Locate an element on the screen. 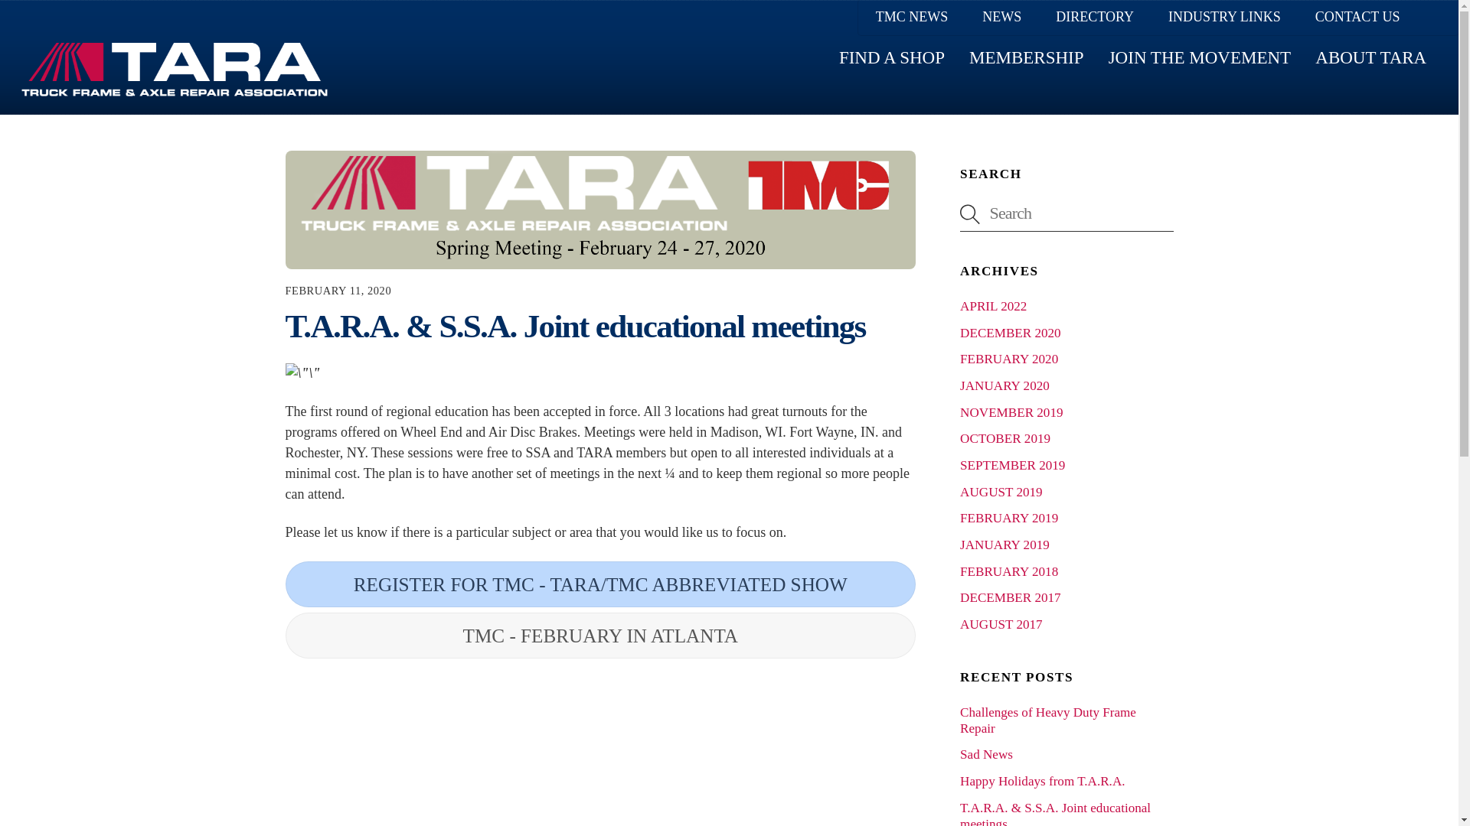 The height and width of the screenshot is (826, 1470). TARA is located at coordinates (175, 70).